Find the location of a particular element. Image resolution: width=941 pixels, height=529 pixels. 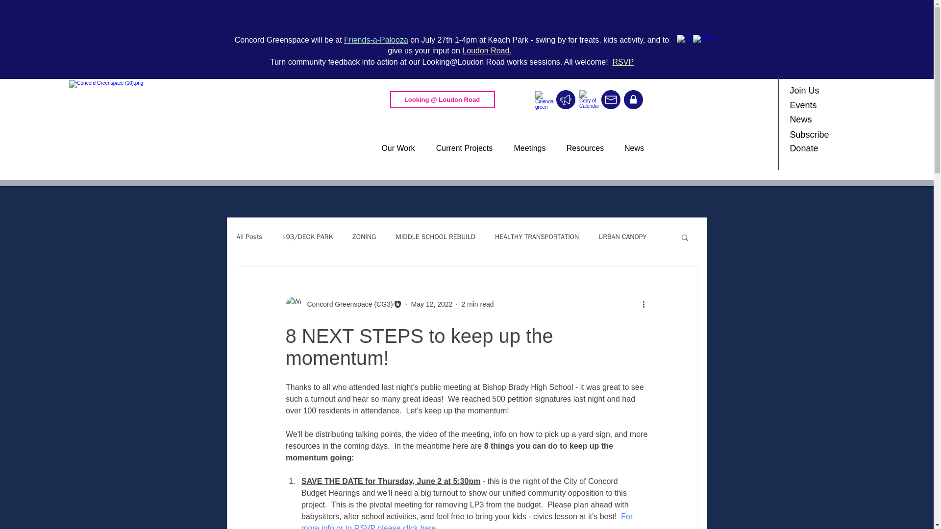

Friends-a-Palooza is located at coordinates (376, 40).